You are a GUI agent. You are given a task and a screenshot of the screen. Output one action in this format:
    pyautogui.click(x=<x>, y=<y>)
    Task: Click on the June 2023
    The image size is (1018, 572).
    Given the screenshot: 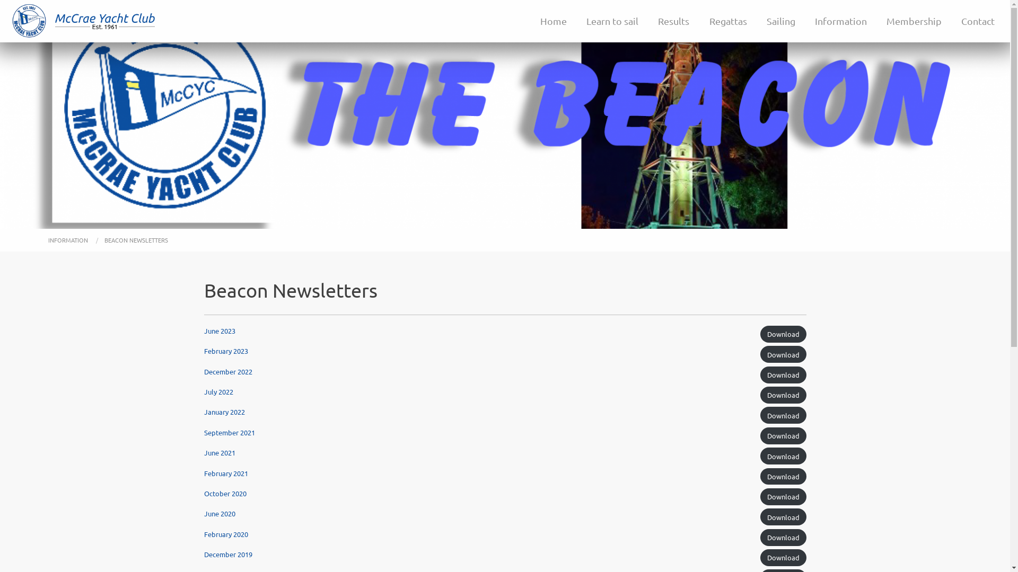 What is the action you would take?
    pyautogui.click(x=220, y=330)
    